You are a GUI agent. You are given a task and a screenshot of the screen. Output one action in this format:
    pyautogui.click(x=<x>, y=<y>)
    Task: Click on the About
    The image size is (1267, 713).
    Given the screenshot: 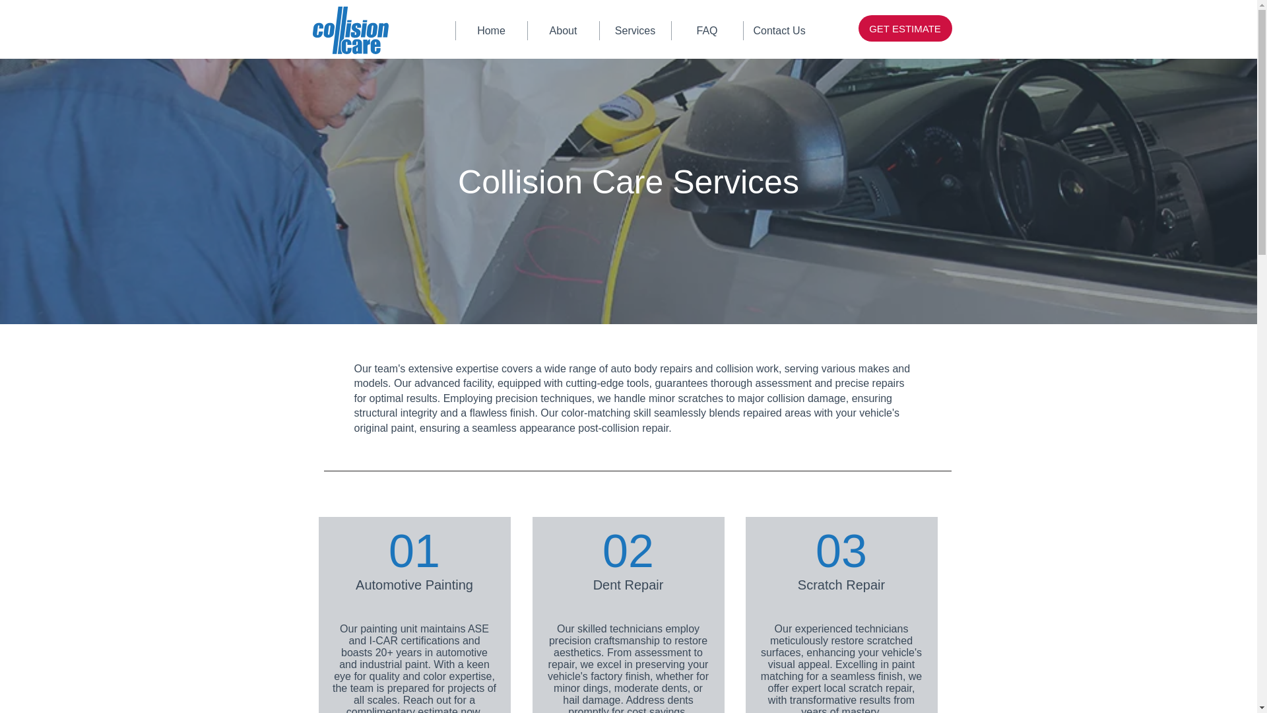 What is the action you would take?
    pyautogui.click(x=562, y=30)
    